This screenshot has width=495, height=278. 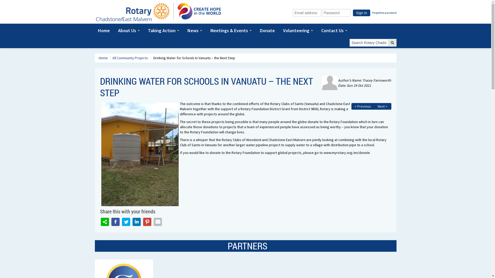 What do you see at coordinates (299, 31) in the screenshot?
I see `Volunteering` at bounding box center [299, 31].